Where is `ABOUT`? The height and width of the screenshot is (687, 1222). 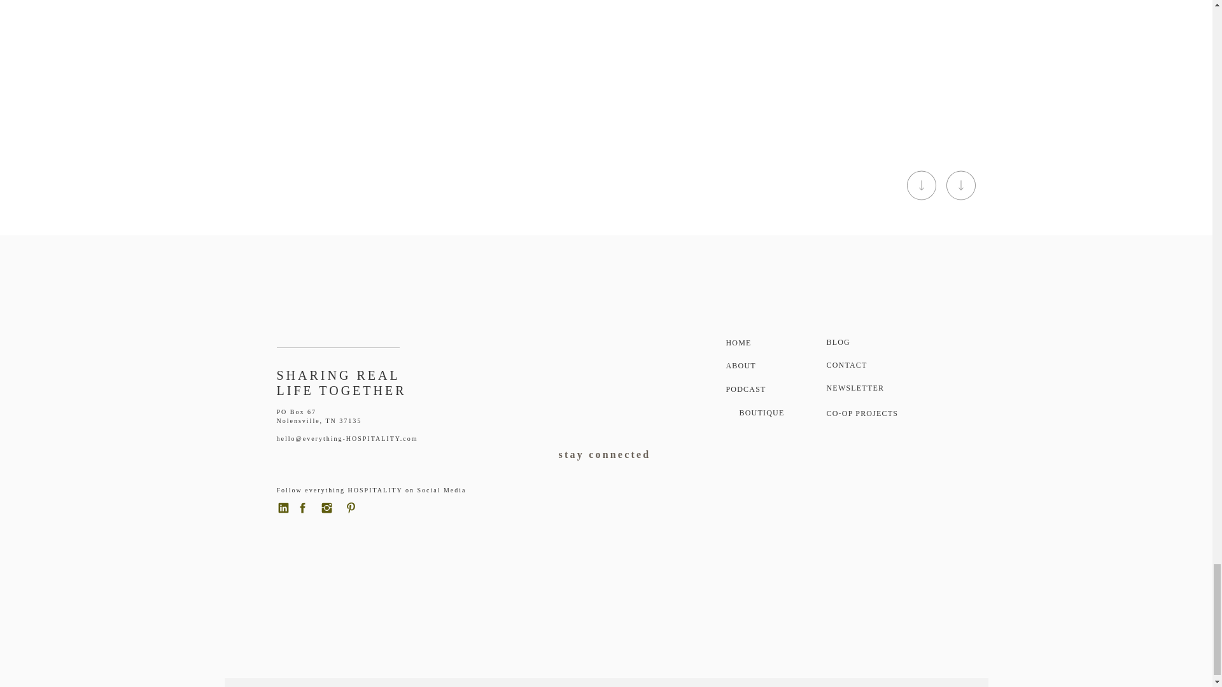 ABOUT is located at coordinates (757, 368).